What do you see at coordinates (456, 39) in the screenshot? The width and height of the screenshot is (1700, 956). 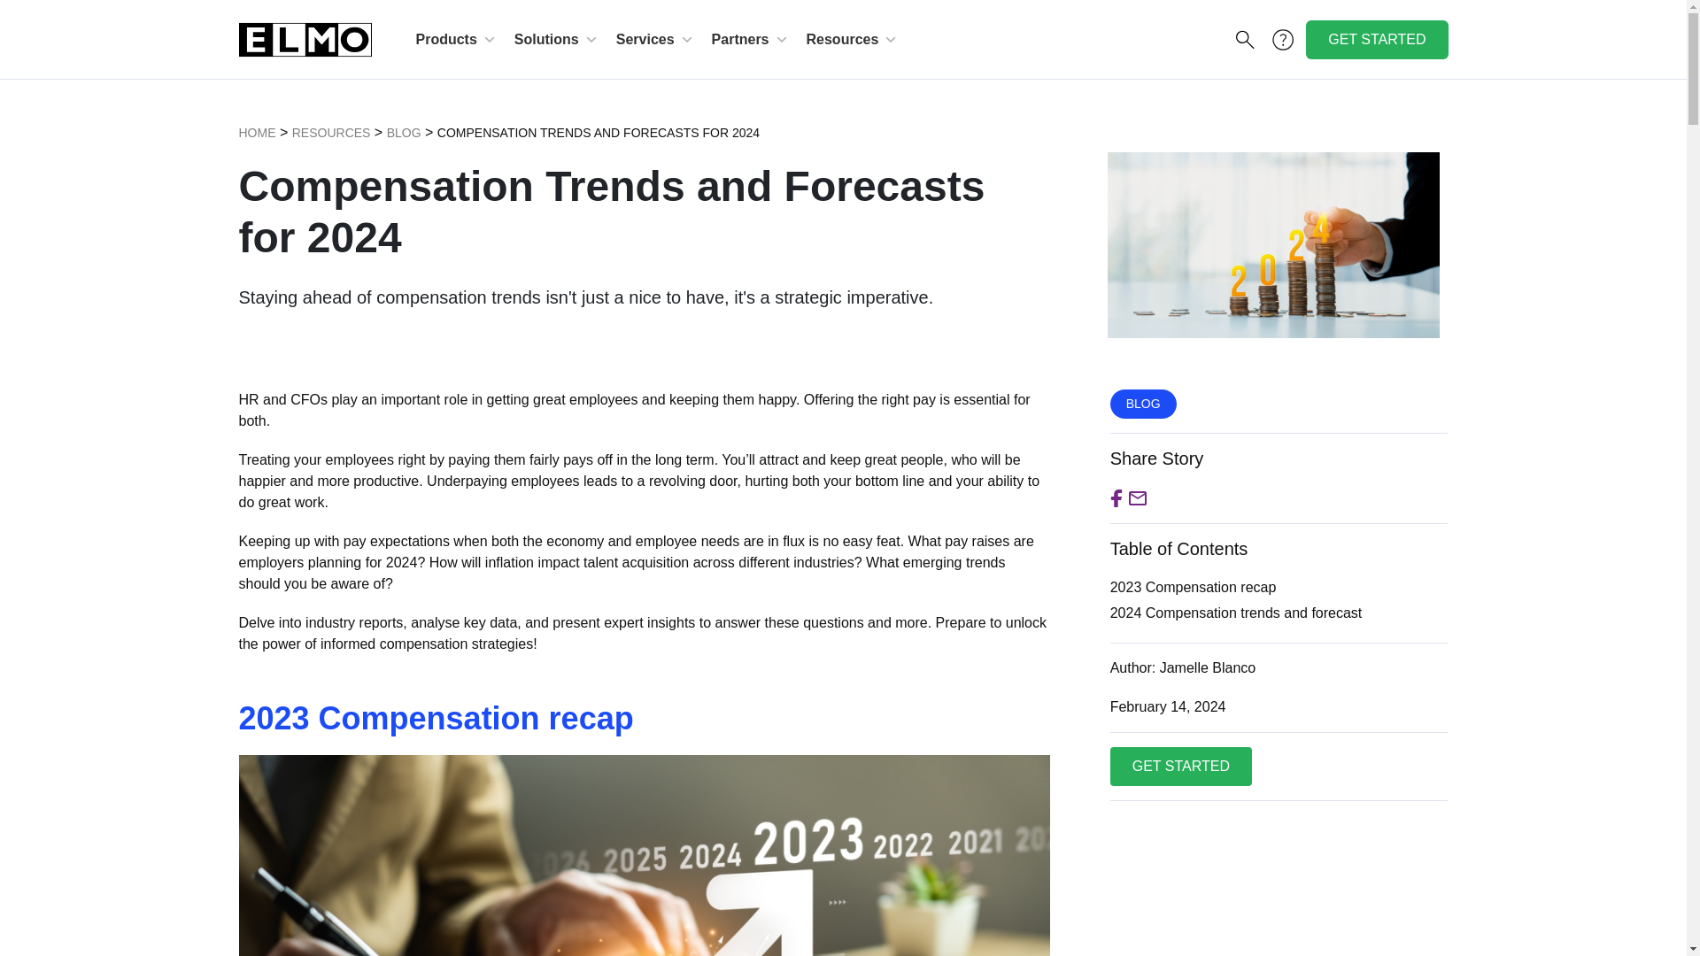 I see `Products` at bounding box center [456, 39].